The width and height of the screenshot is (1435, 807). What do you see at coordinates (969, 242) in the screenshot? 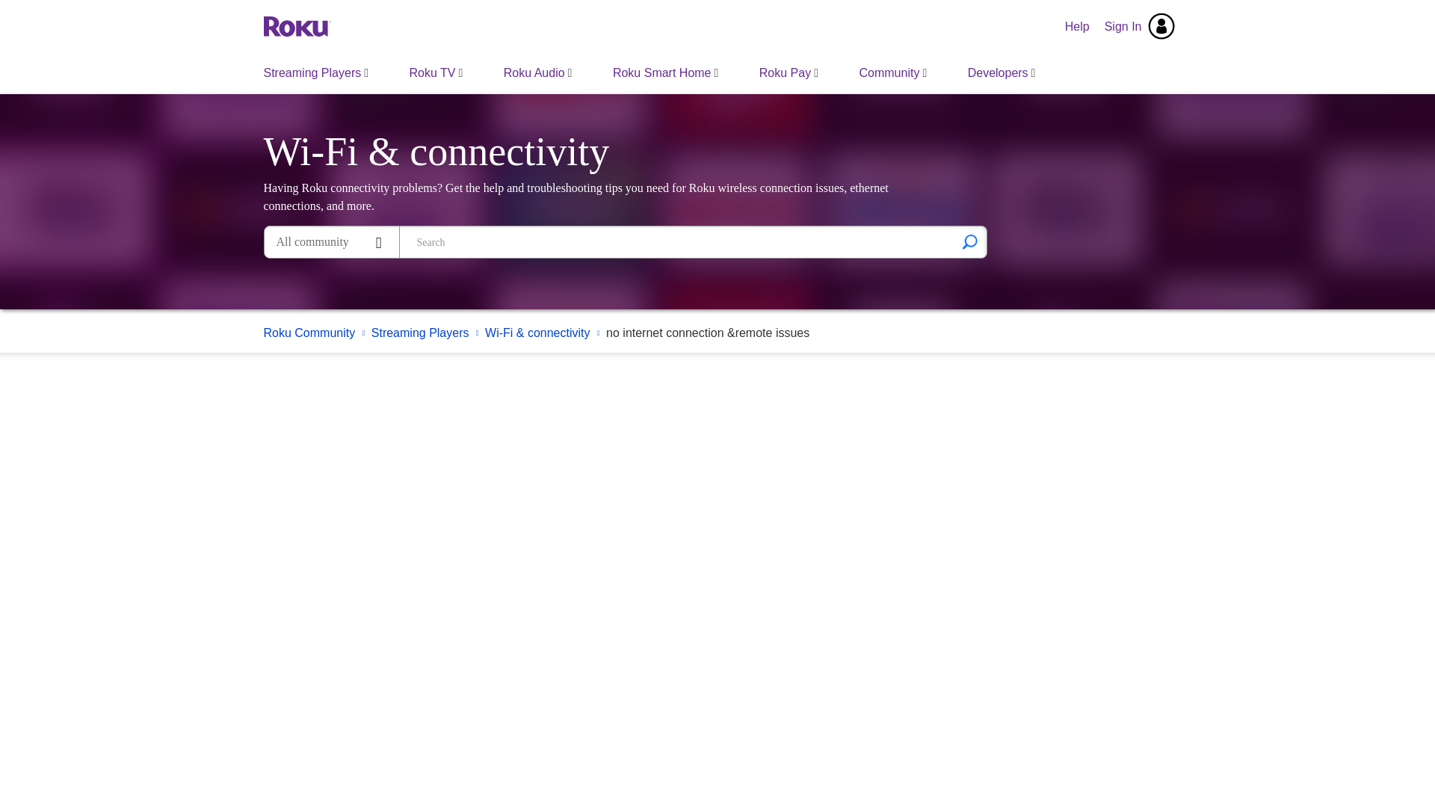
I see `Search` at bounding box center [969, 242].